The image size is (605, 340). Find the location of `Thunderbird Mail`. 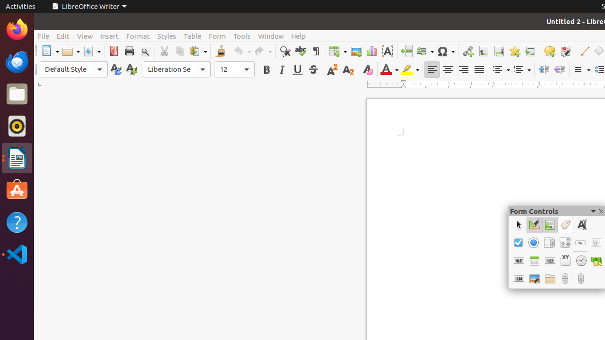

Thunderbird Mail is located at coordinates (17, 62).